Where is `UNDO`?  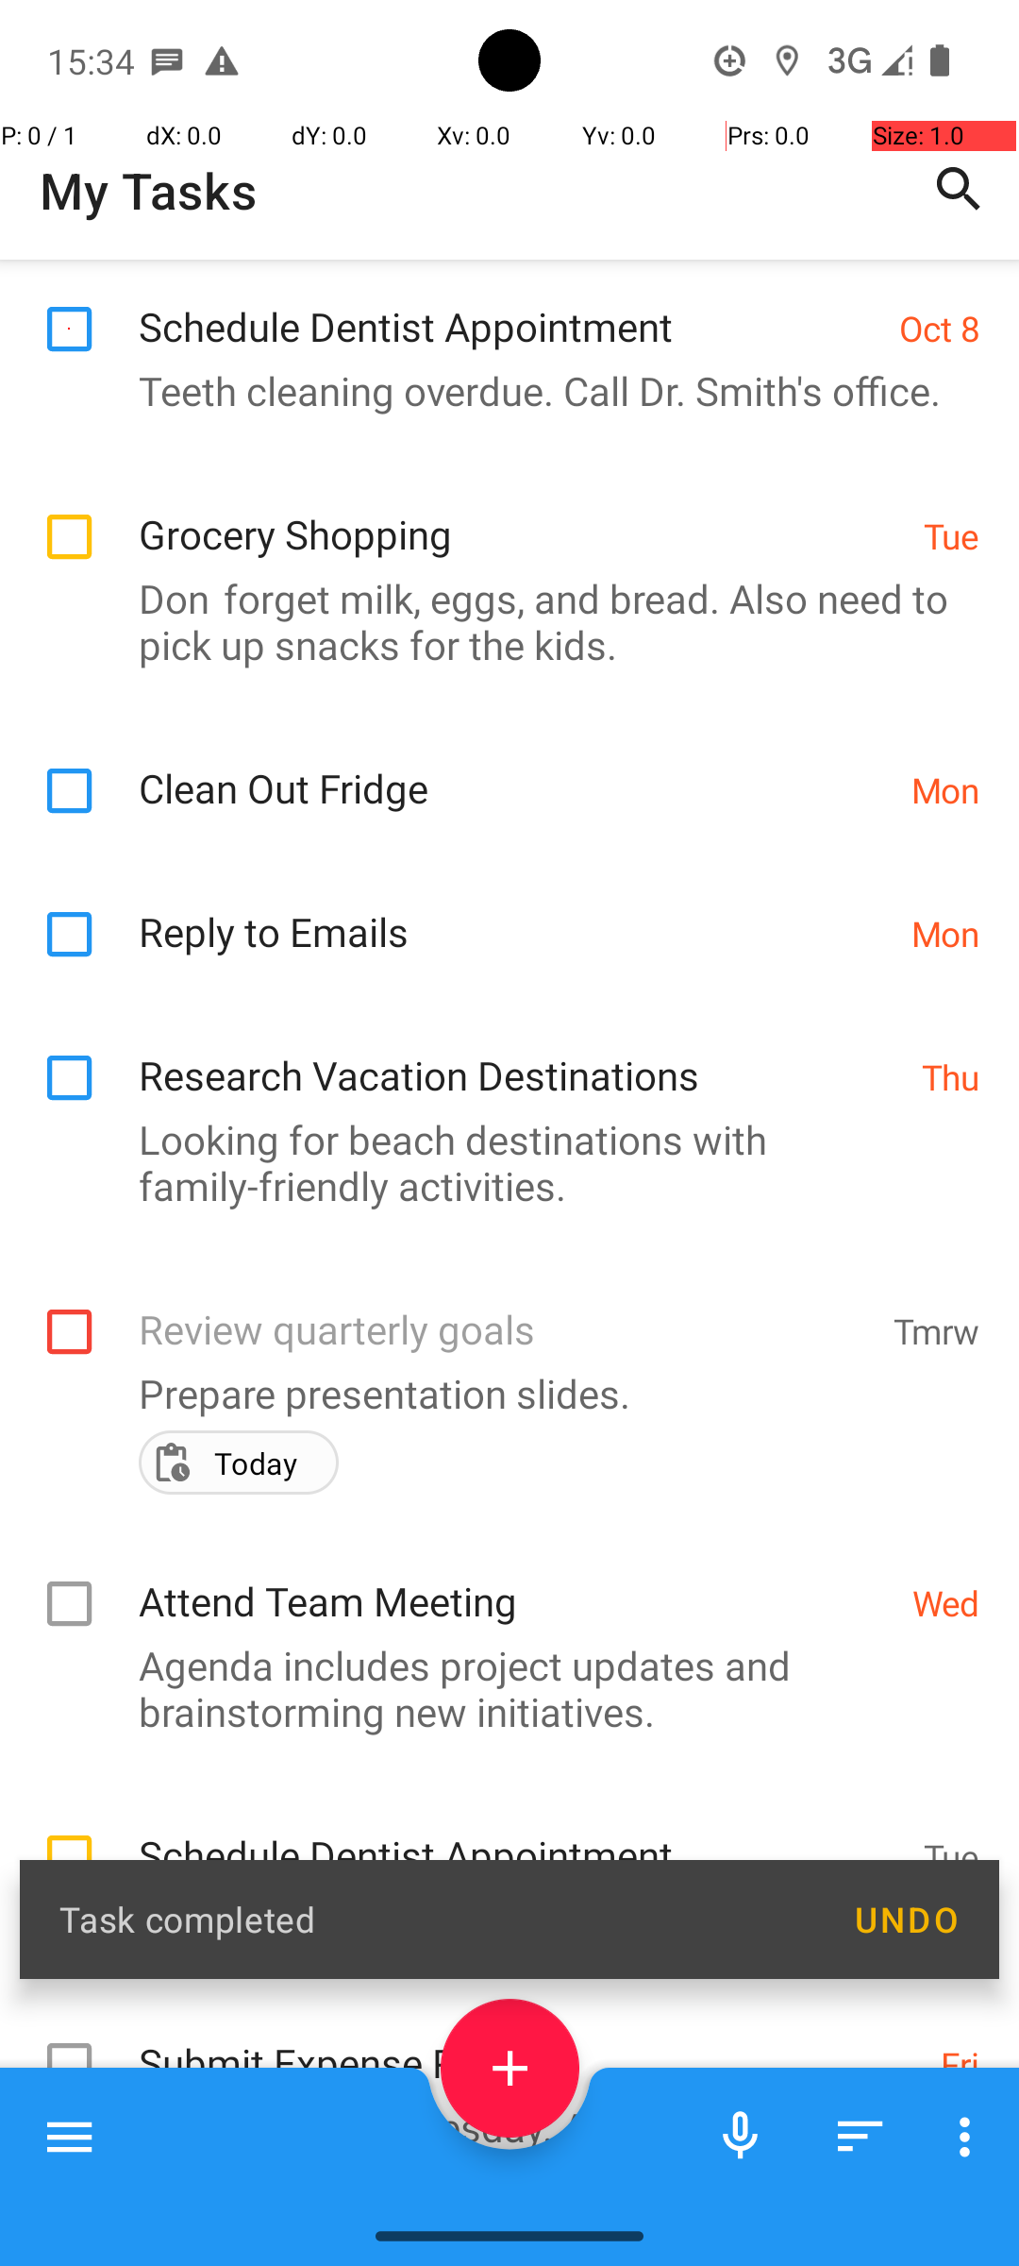
UNDO is located at coordinates (906, 1919).